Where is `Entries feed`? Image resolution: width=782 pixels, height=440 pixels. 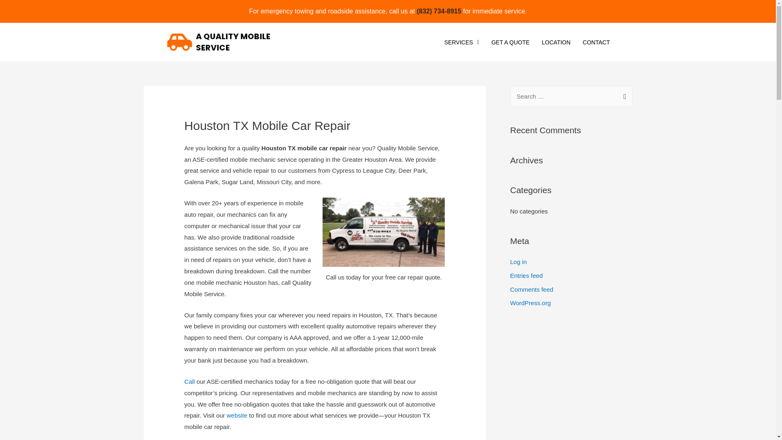 Entries feed is located at coordinates (526, 275).